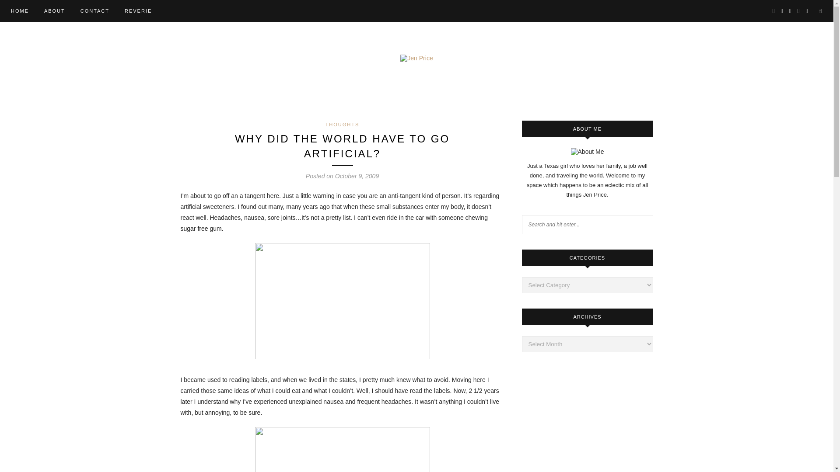 The height and width of the screenshot is (472, 840). What do you see at coordinates (94, 10) in the screenshot?
I see `CONTACT` at bounding box center [94, 10].